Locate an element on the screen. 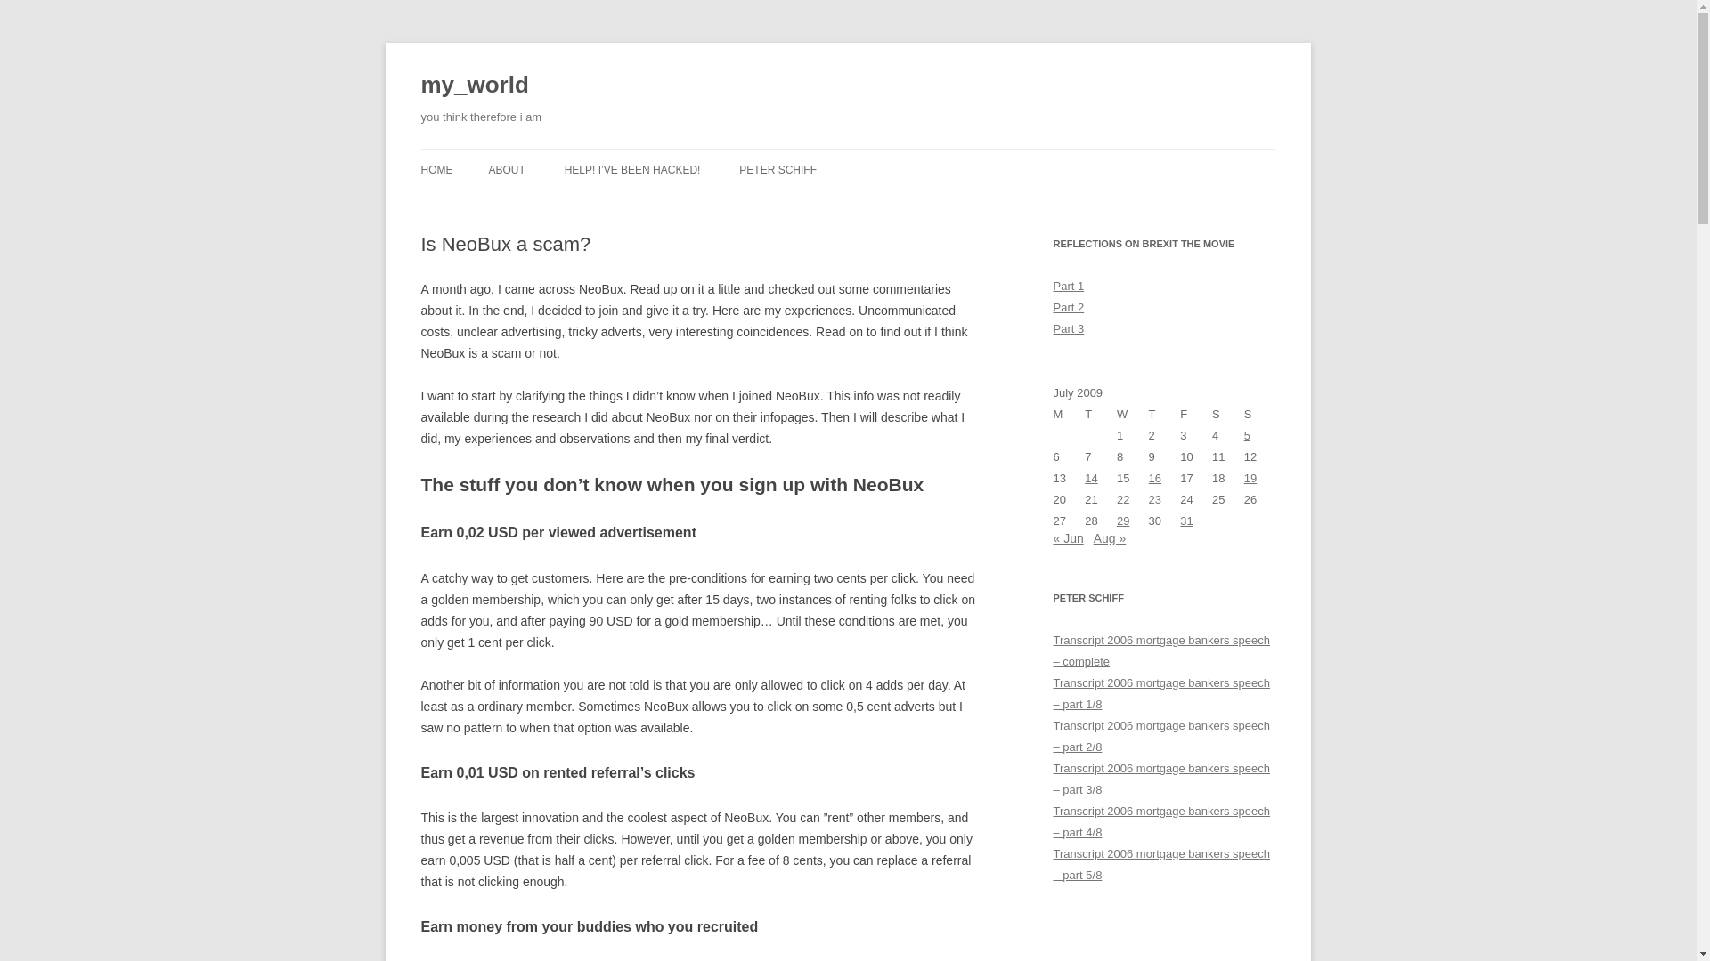 Image resolution: width=1710 pixels, height=961 pixels. Saturday is located at coordinates (1228, 415).